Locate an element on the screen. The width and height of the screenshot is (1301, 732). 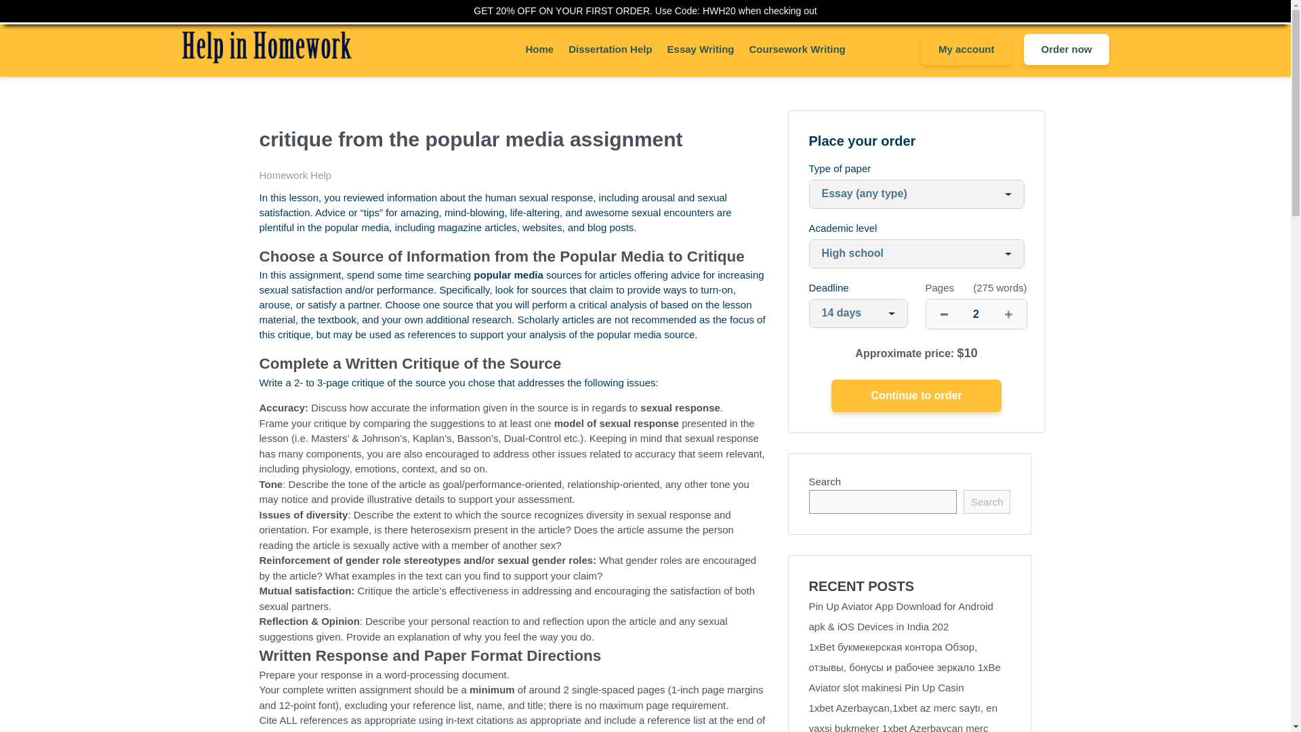
Search is located at coordinates (987, 502).